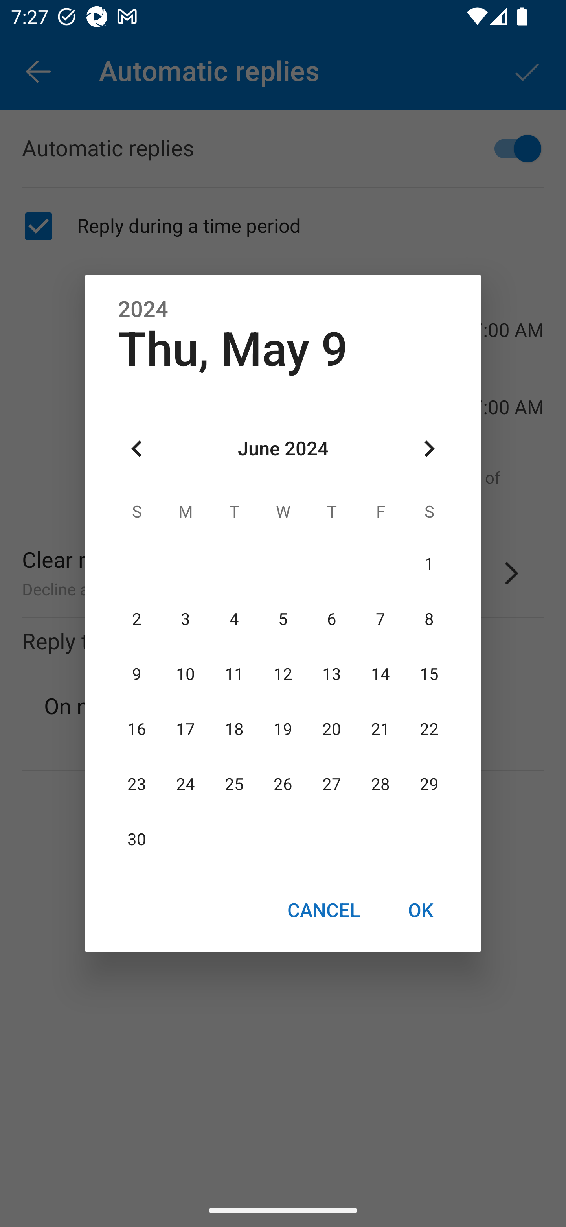 Image resolution: width=566 pixels, height=1227 pixels. What do you see at coordinates (186, 674) in the screenshot?
I see `10 10 June 2024` at bounding box center [186, 674].